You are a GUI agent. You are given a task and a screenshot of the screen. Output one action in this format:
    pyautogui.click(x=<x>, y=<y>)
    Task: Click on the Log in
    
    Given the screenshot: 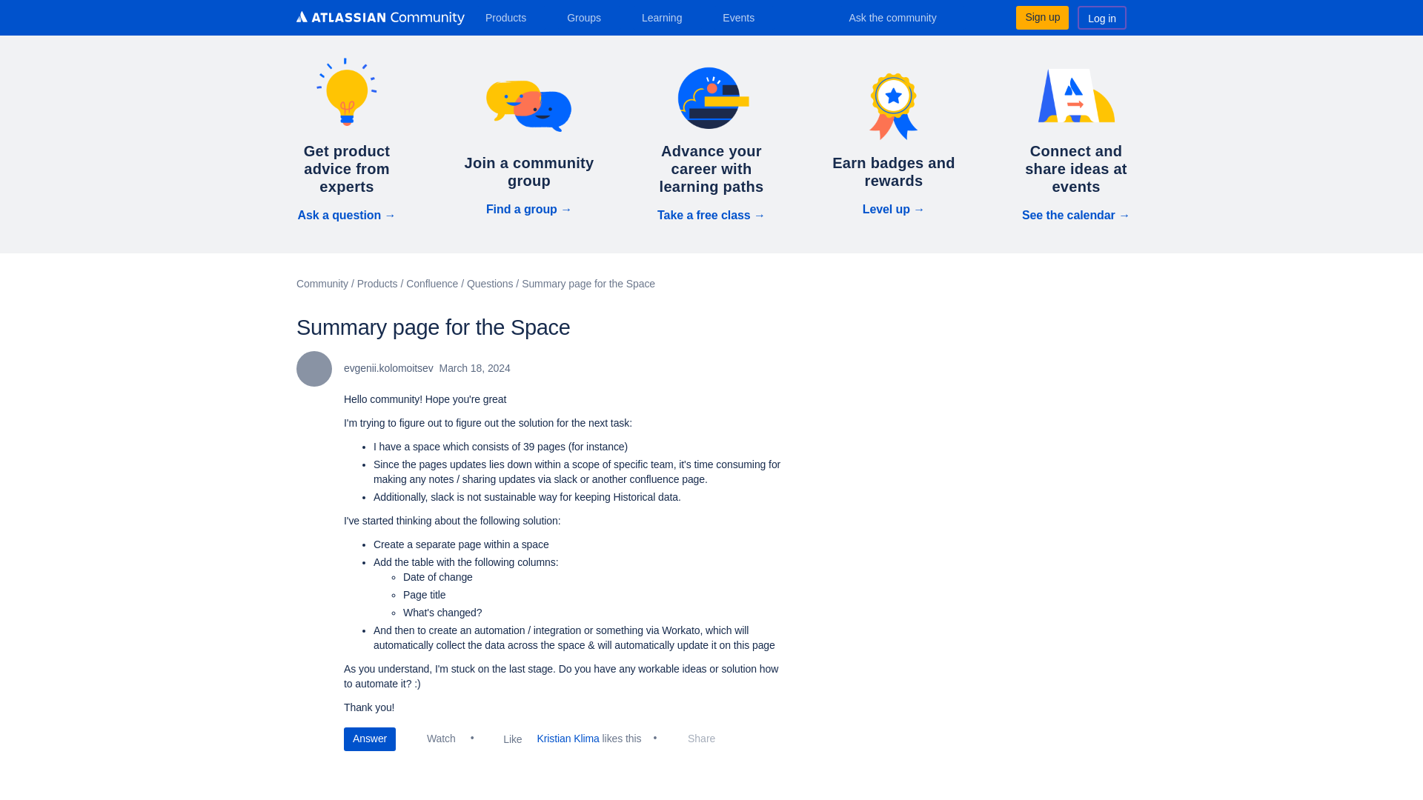 What is the action you would take?
    pyautogui.click(x=1101, y=17)
    